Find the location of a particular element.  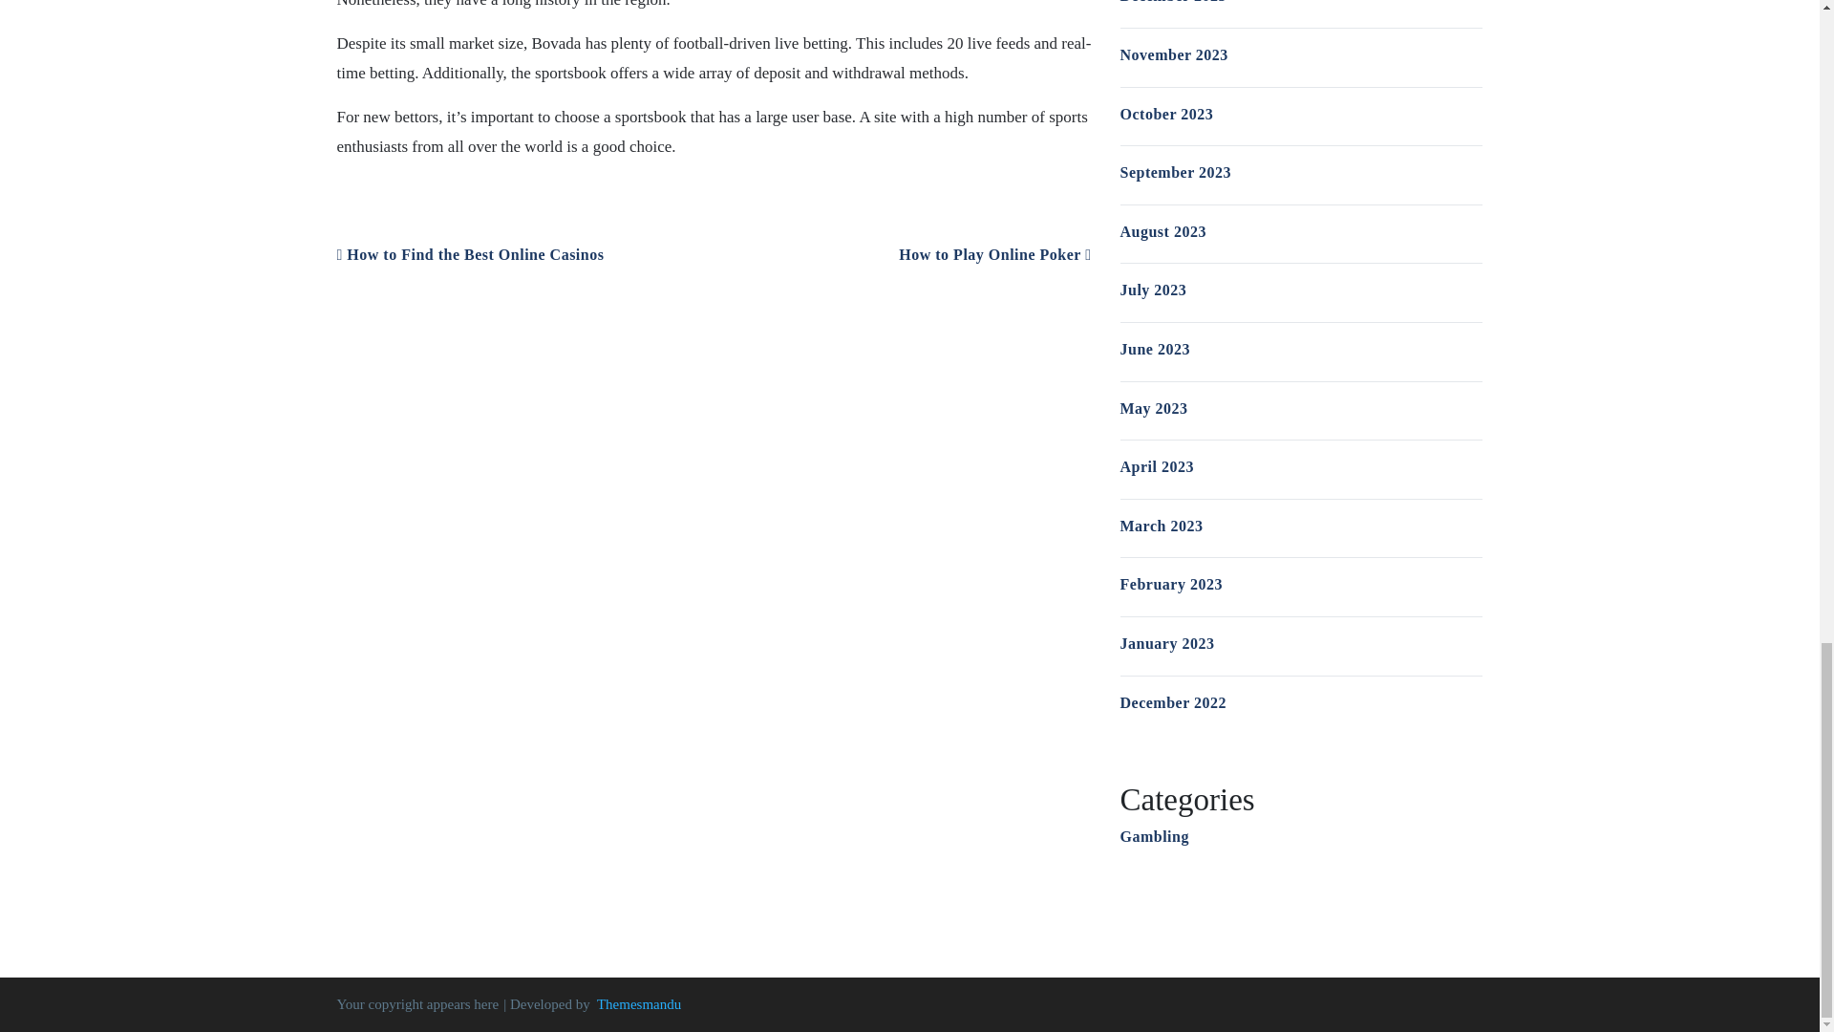

October 2023 is located at coordinates (1165, 115).